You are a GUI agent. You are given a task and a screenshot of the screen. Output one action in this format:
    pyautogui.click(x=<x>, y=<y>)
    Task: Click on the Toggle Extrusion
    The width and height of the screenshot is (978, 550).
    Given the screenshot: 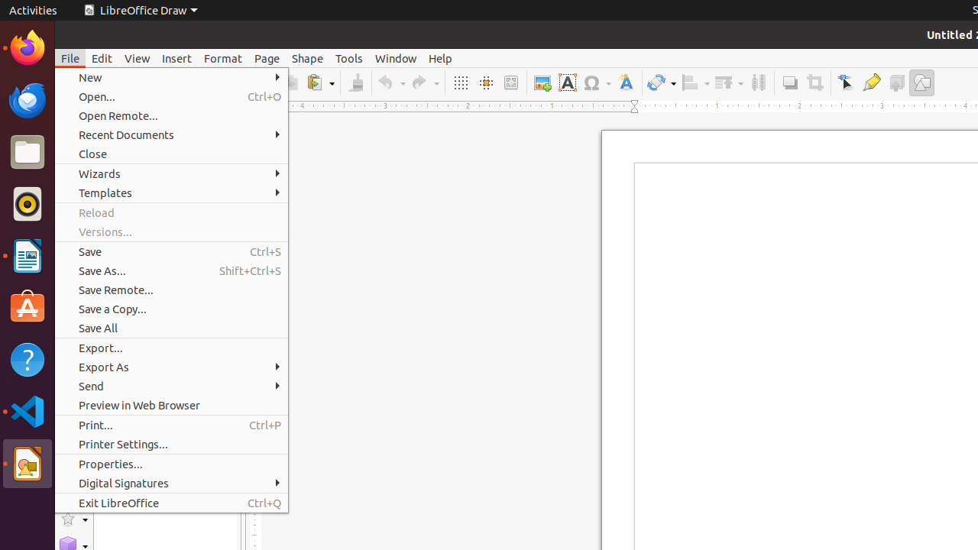 What is the action you would take?
    pyautogui.click(x=897, y=82)
    